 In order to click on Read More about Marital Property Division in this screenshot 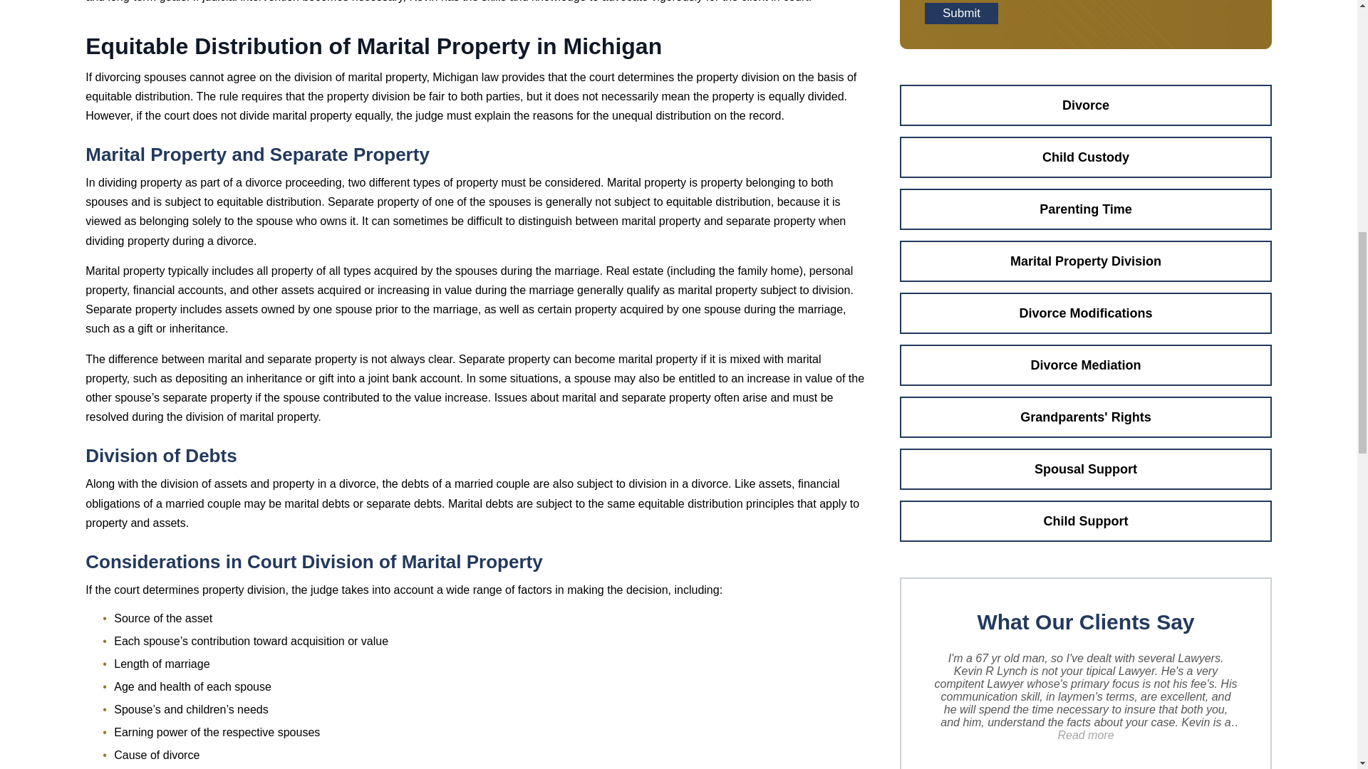, I will do `click(1086, 261)`.